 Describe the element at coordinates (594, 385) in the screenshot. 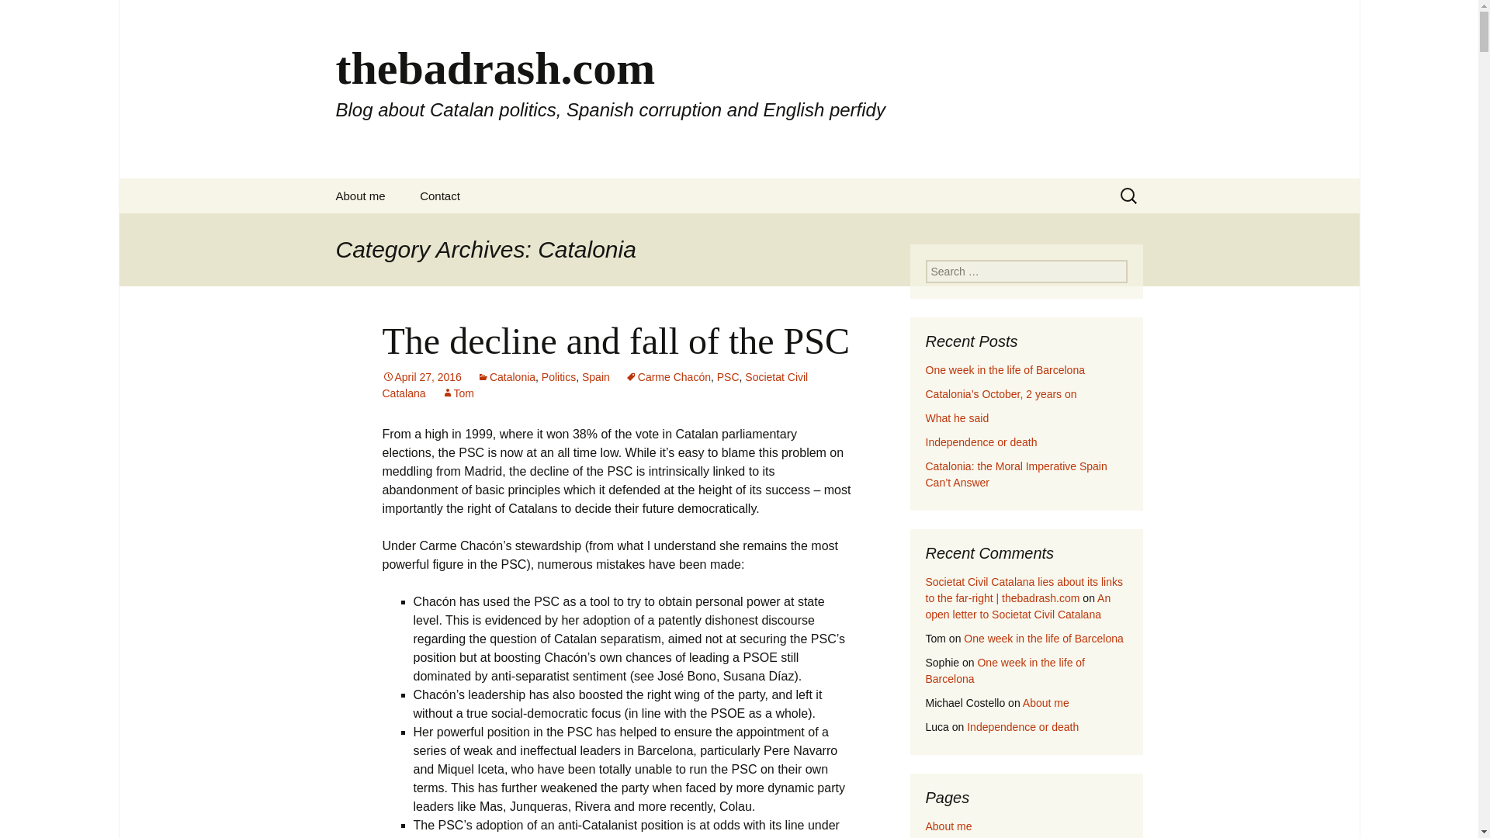

I see `Societat Civil Catalana` at that location.